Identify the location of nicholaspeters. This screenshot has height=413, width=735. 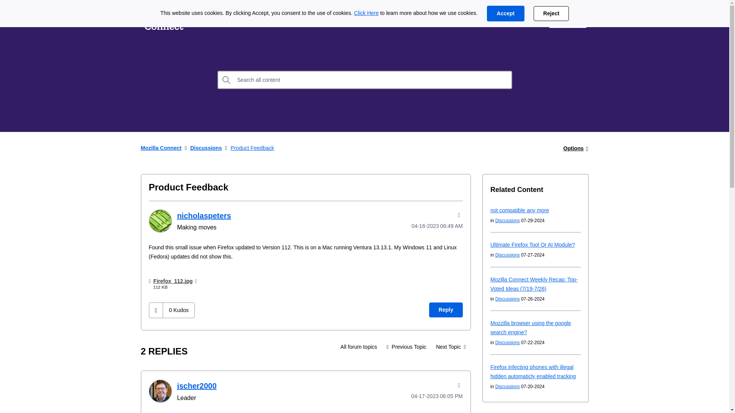
(204, 215).